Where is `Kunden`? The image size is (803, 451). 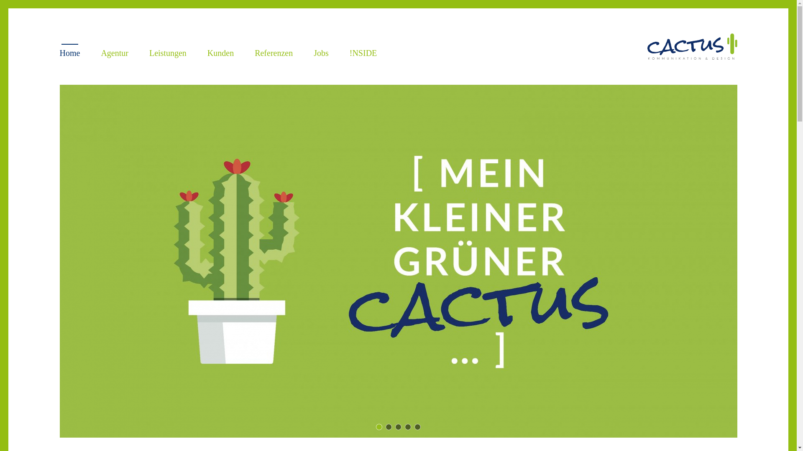
Kunden is located at coordinates (221, 52).